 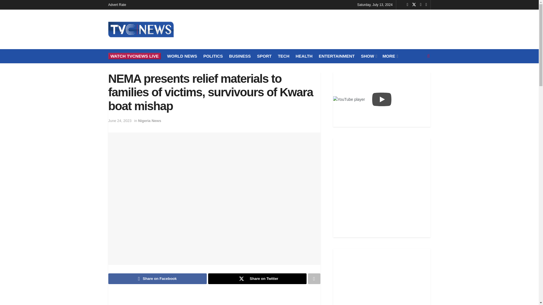 I want to click on HEALTH, so click(x=304, y=56).